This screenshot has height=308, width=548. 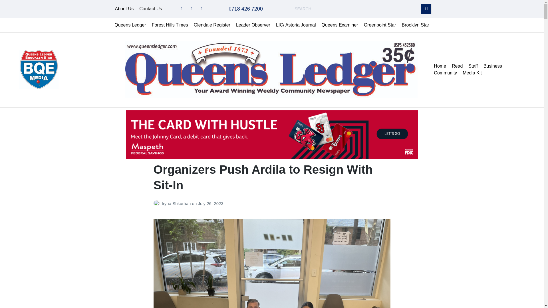 I want to click on Greenpoint Star, so click(x=380, y=25).